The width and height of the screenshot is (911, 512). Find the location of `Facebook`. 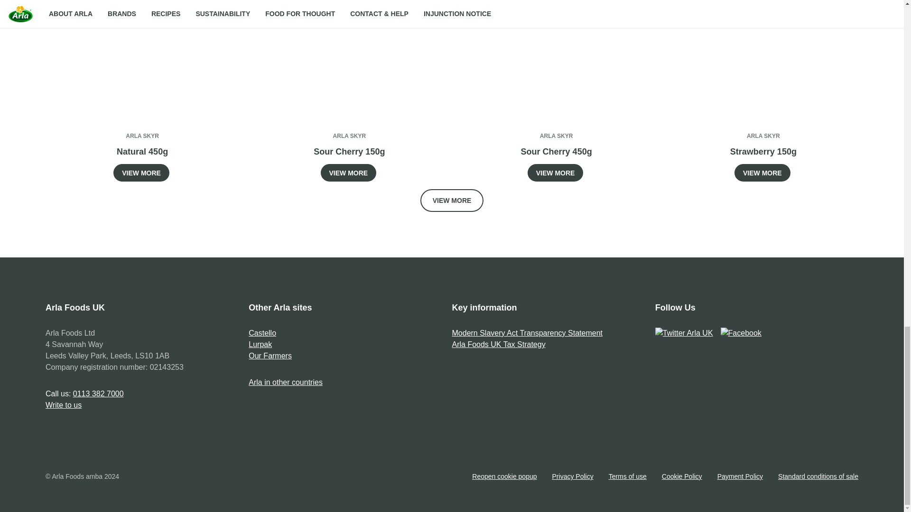

Facebook is located at coordinates (741, 333).